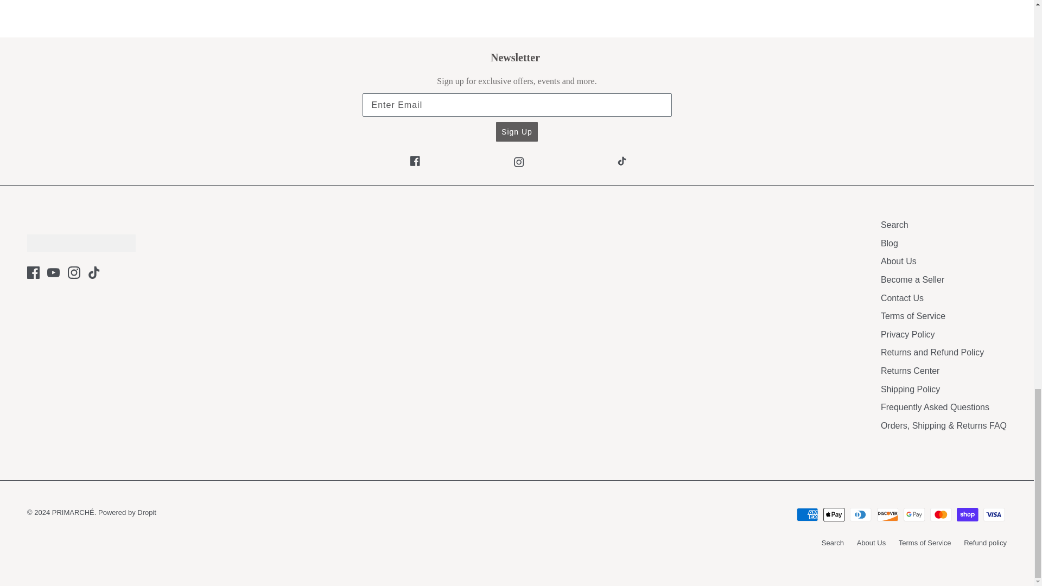 Image resolution: width=1042 pixels, height=586 pixels. Describe the element at coordinates (888, 514) in the screenshot. I see `Discover` at that location.